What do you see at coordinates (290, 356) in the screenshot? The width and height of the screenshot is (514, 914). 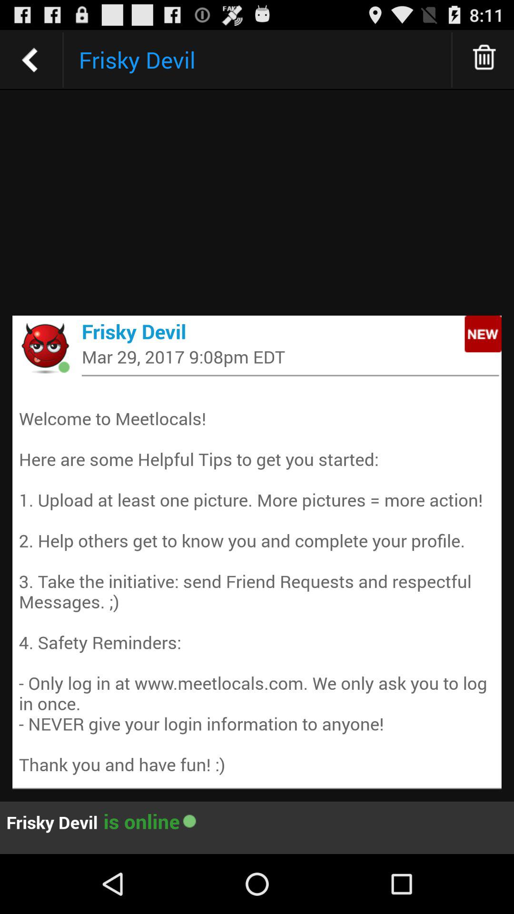 I see `turn on the mar 29 2017` at bounding box center [290, 356].